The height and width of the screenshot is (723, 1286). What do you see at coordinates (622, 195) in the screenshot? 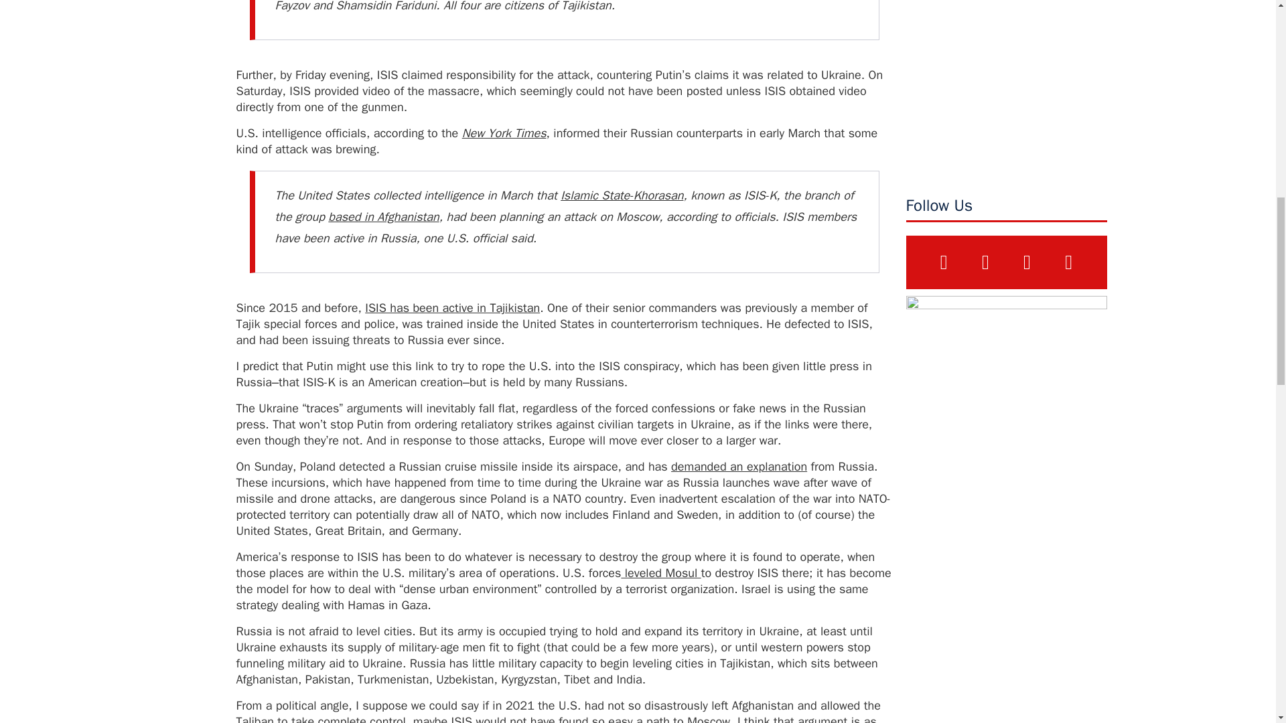
I see `Islamic State-Khorasan` at bounding box center [622, 195].